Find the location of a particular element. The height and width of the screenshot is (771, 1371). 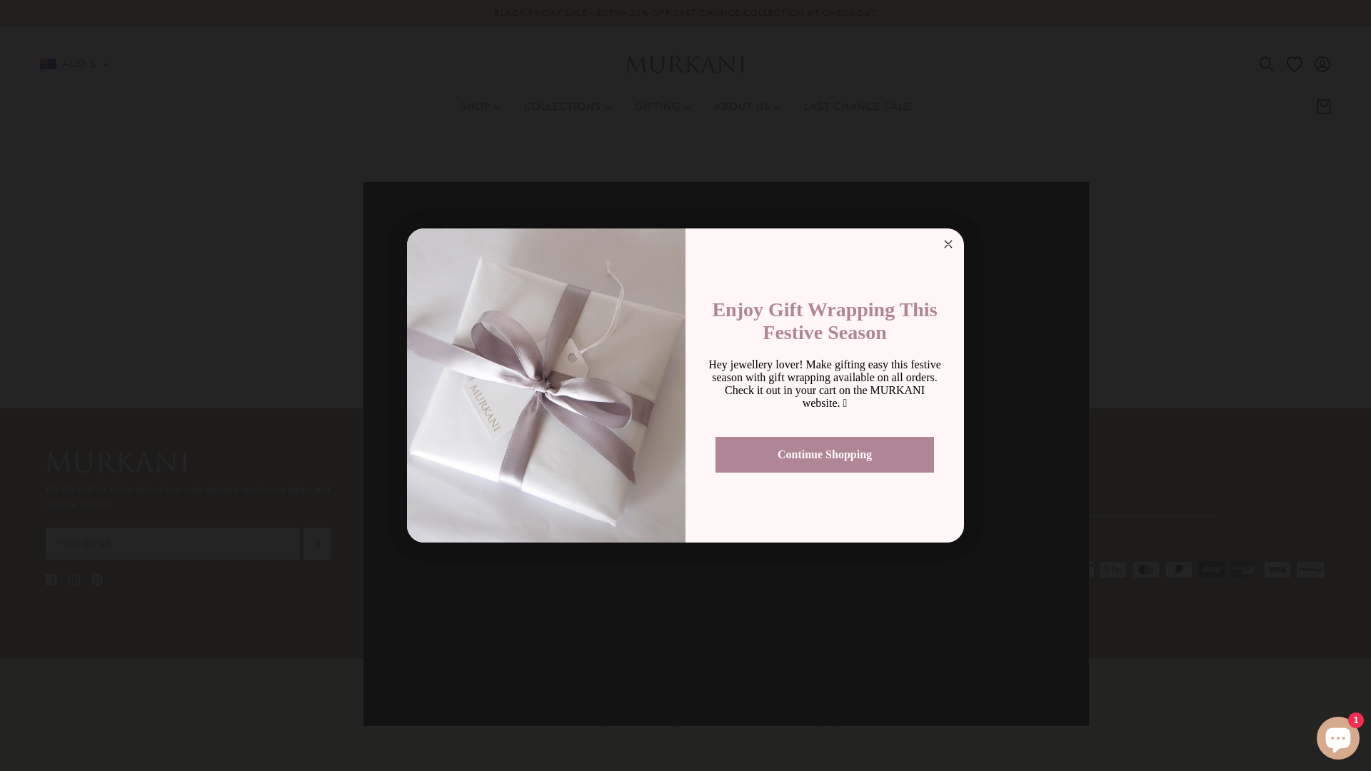

Continue Shopping is located at coordinates (825, 455).